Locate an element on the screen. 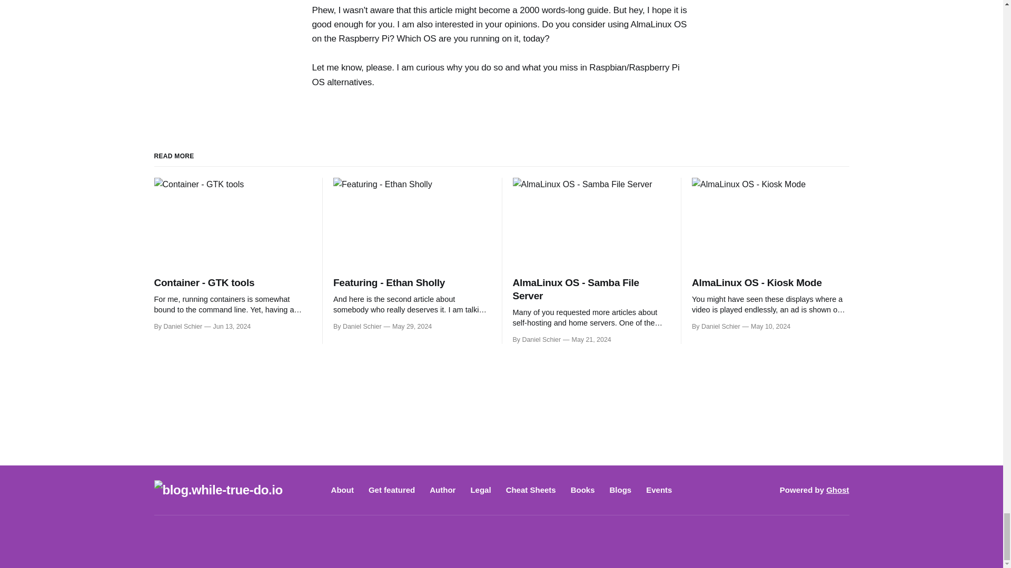 The height and width of the screenshot is (568, 1011). Get featured is located at coordinates (392, 490).